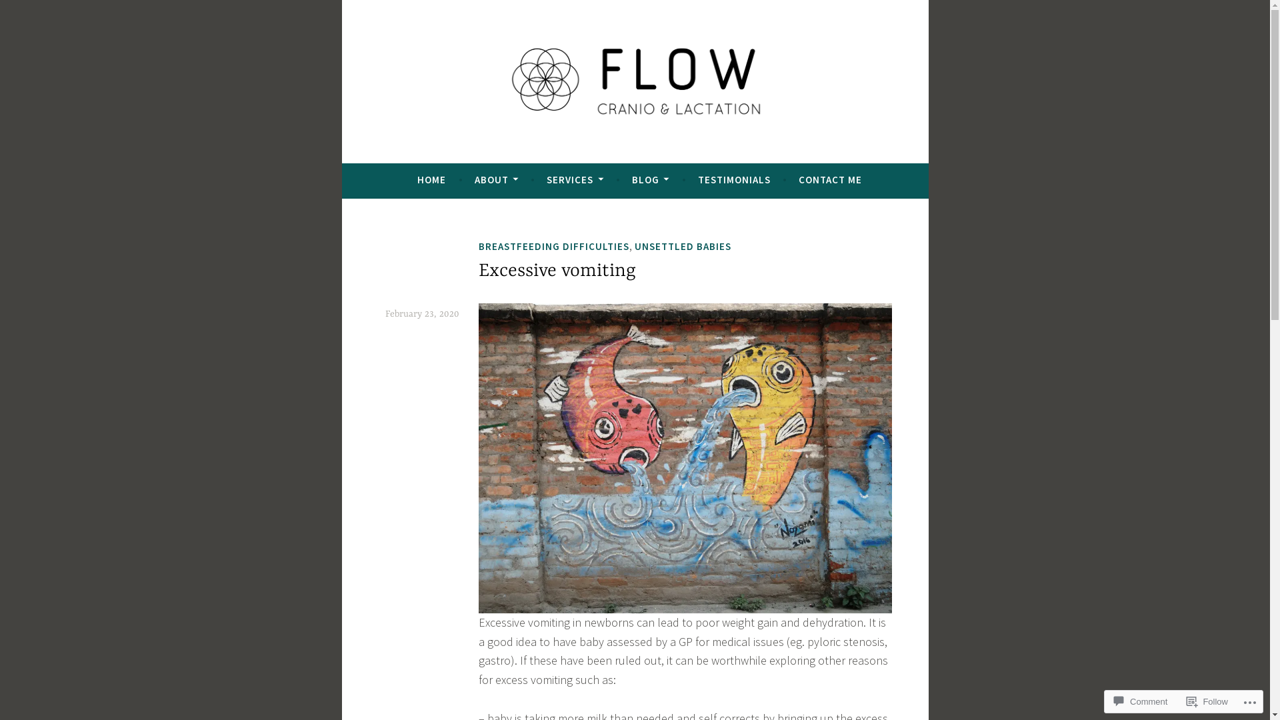  What do you see at coordinates (651, 180) in the screenshot?
I see `BLOG` at bounding box center [651, 180].